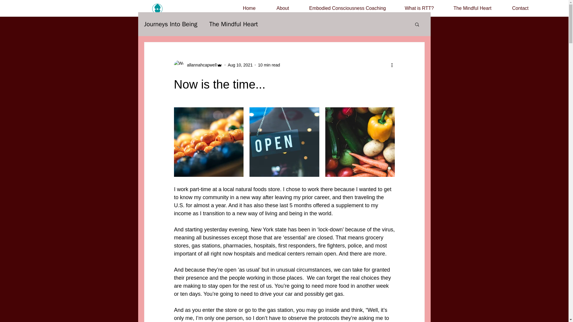 The width and height of the screenshot is (573, 322). What do you see at coordinates (200, 65) in the screenshot?
I see `allannahcapwell` at bounding box center [200, 65].